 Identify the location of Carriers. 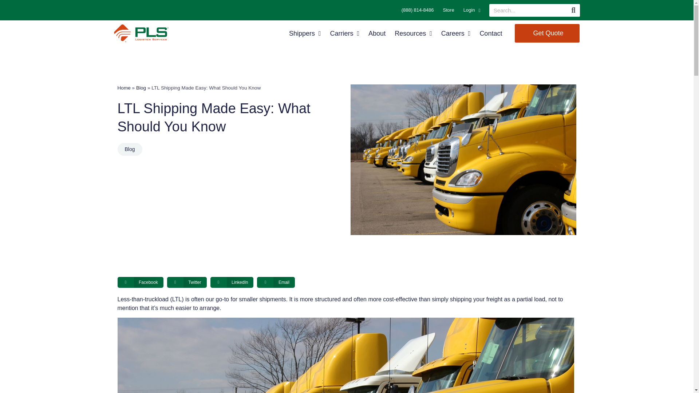
(344, 33).